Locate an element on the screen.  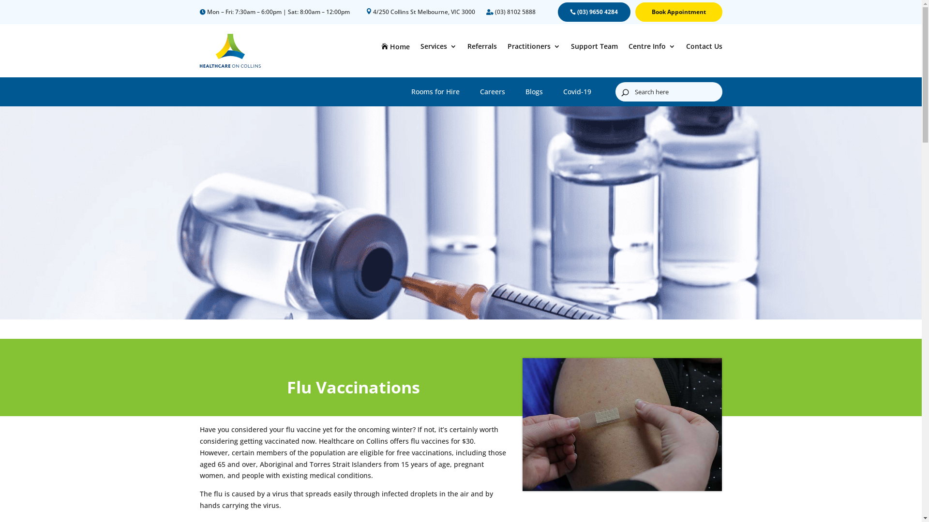
Health on Collins Logo is located at coordinates (230, 51).